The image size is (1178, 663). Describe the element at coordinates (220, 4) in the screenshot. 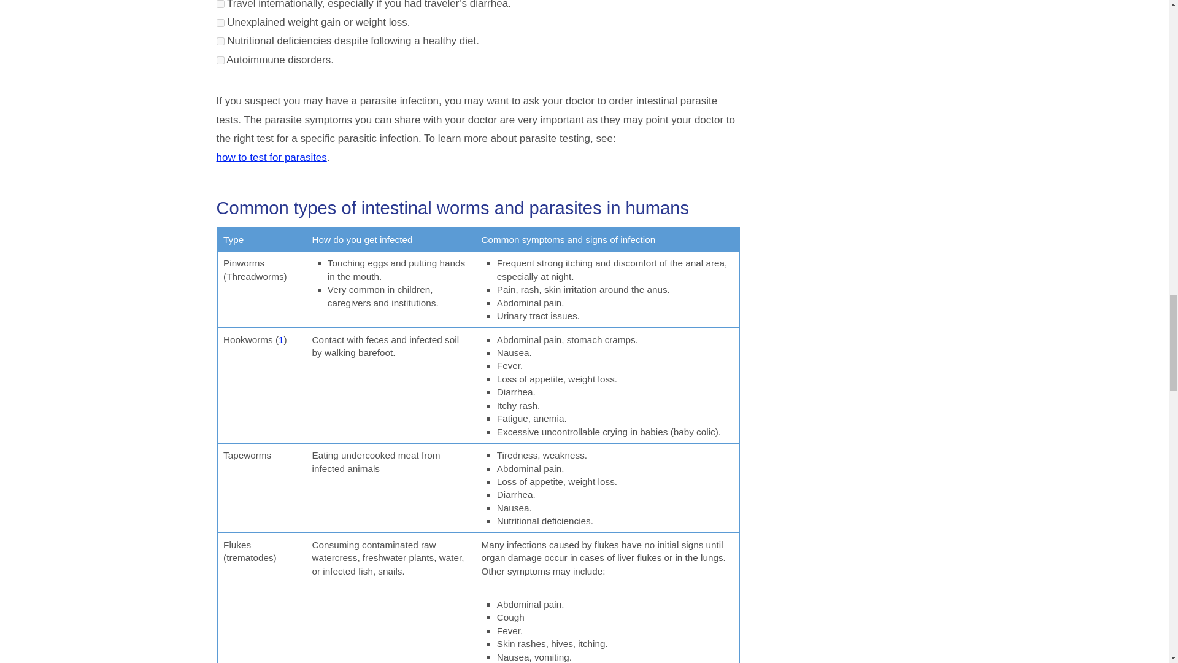

I see `10` at that location.